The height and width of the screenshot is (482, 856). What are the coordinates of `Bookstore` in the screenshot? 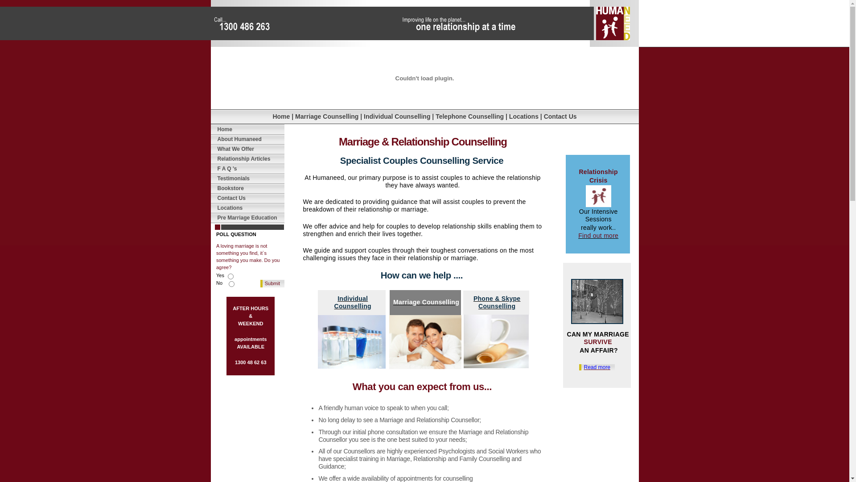 It's located at (231, 188).